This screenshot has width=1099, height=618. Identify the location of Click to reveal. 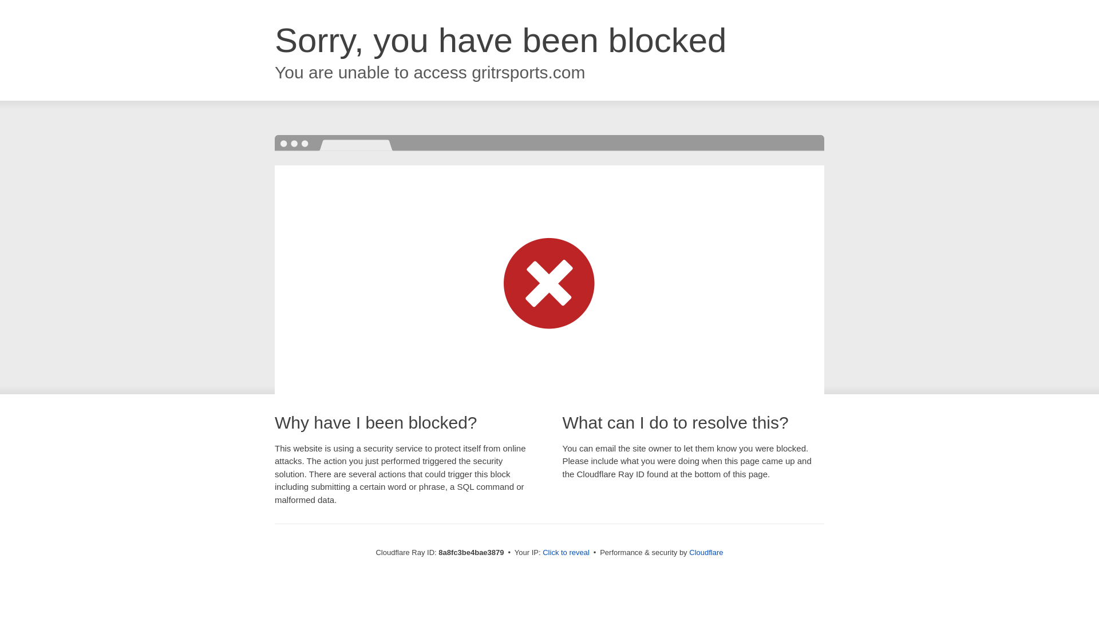
(566, 553).